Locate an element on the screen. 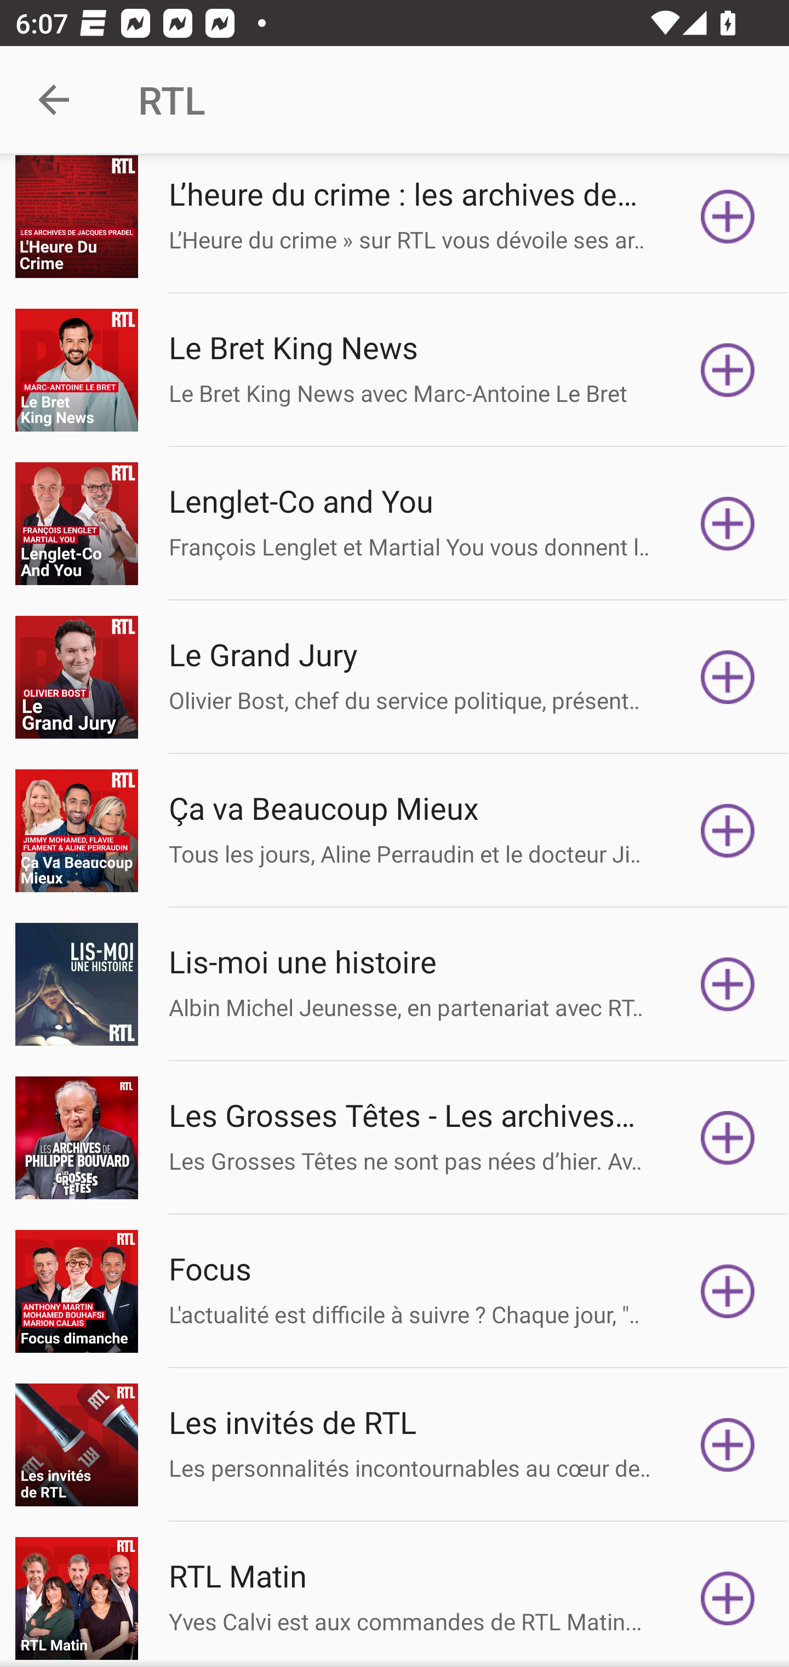 The width and height of the screenshot is (789, 1667). Subscribe is located at coordinates (728, 1598).